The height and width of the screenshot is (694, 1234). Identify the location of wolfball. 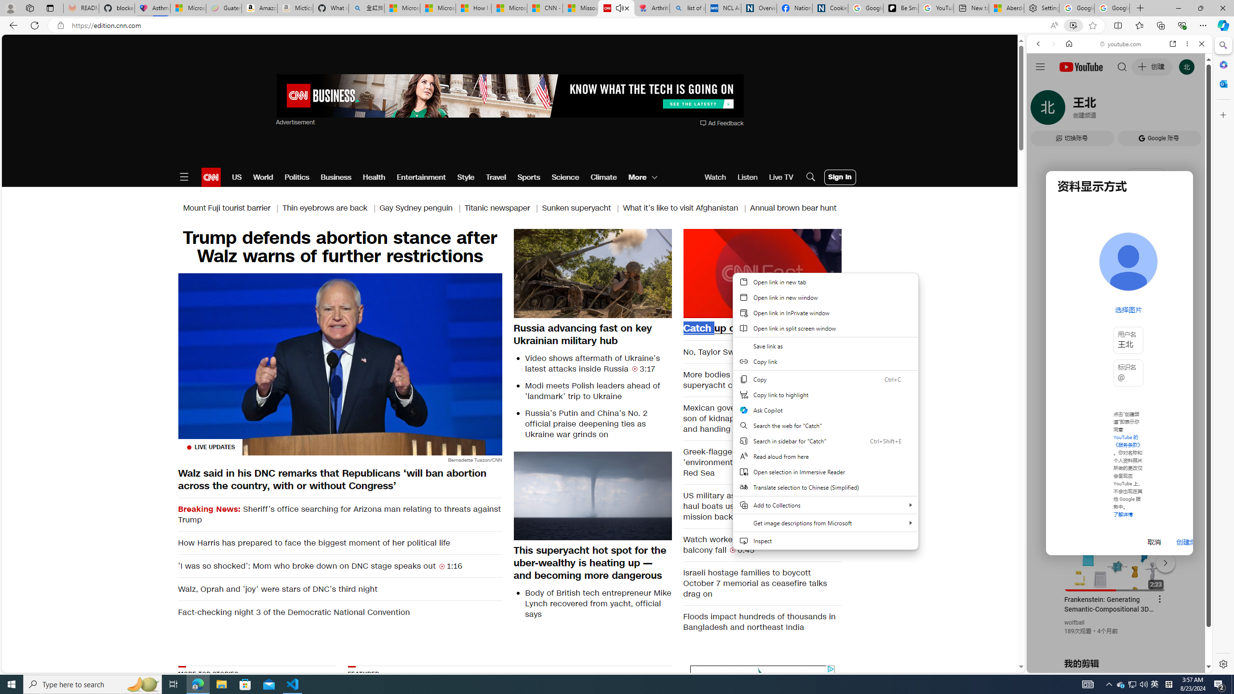
(1074, 623).